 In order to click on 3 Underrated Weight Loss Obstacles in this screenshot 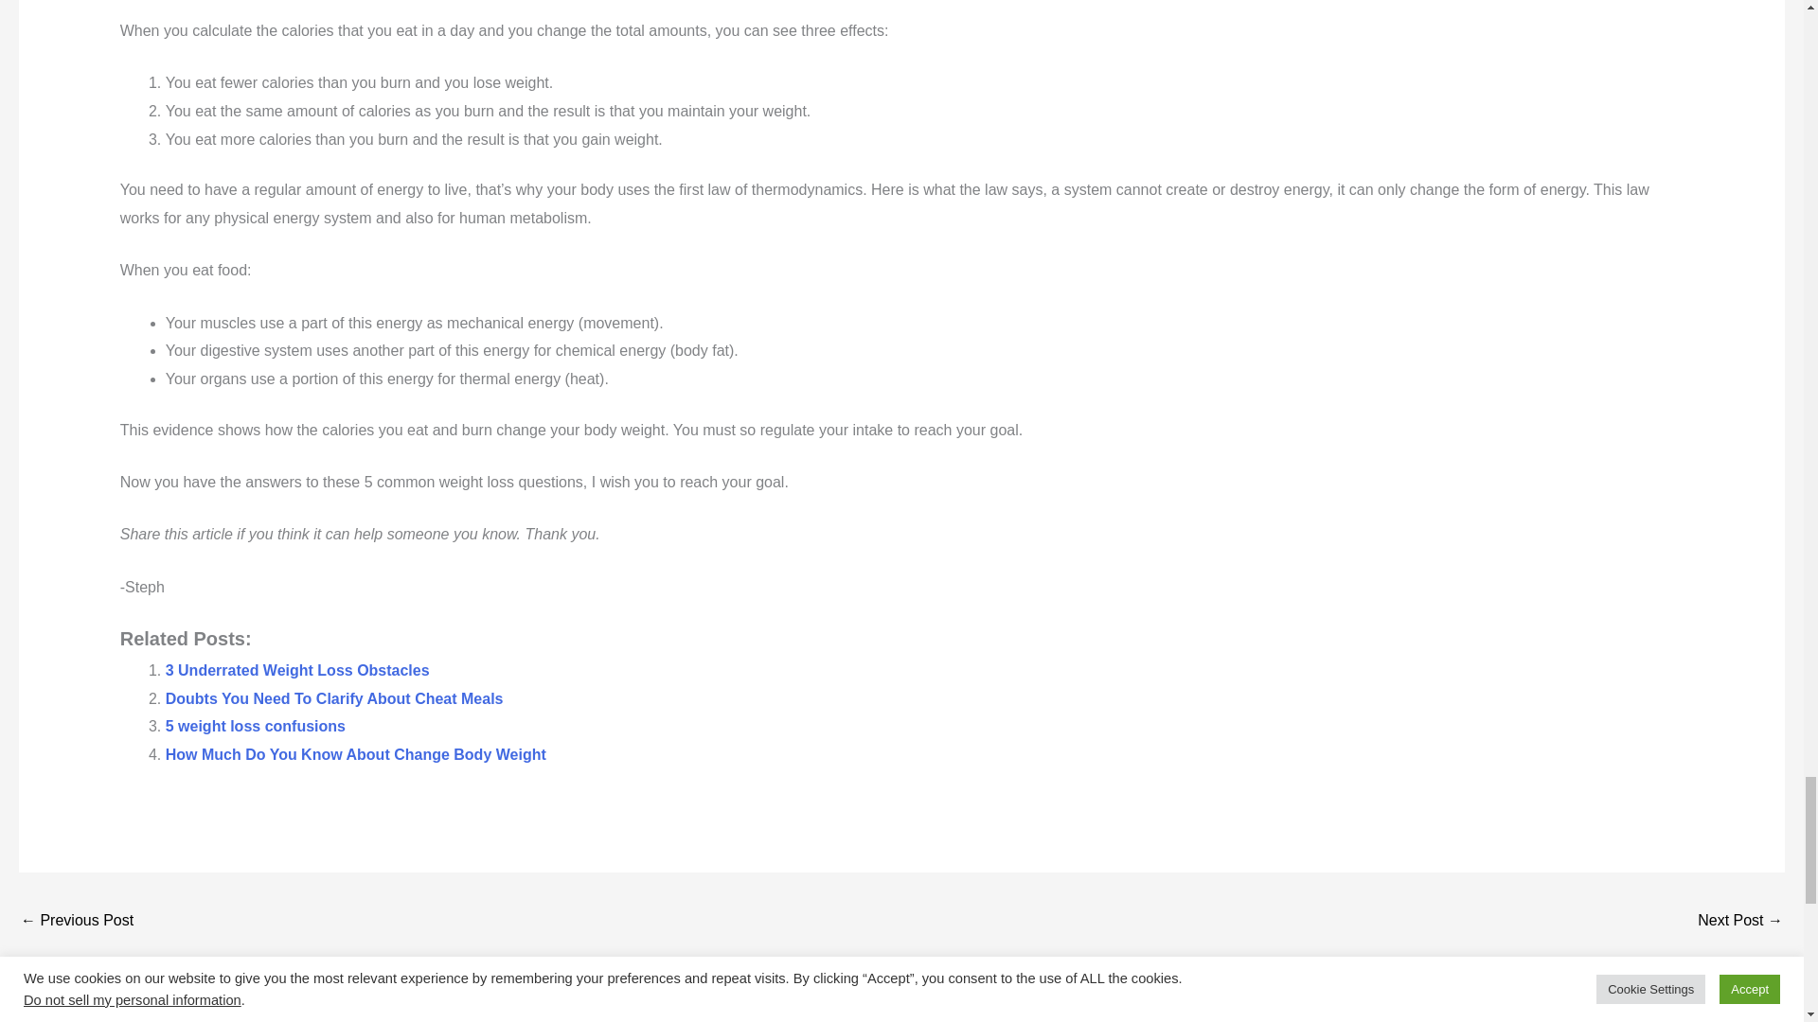, I will do `click(297, 670)`.